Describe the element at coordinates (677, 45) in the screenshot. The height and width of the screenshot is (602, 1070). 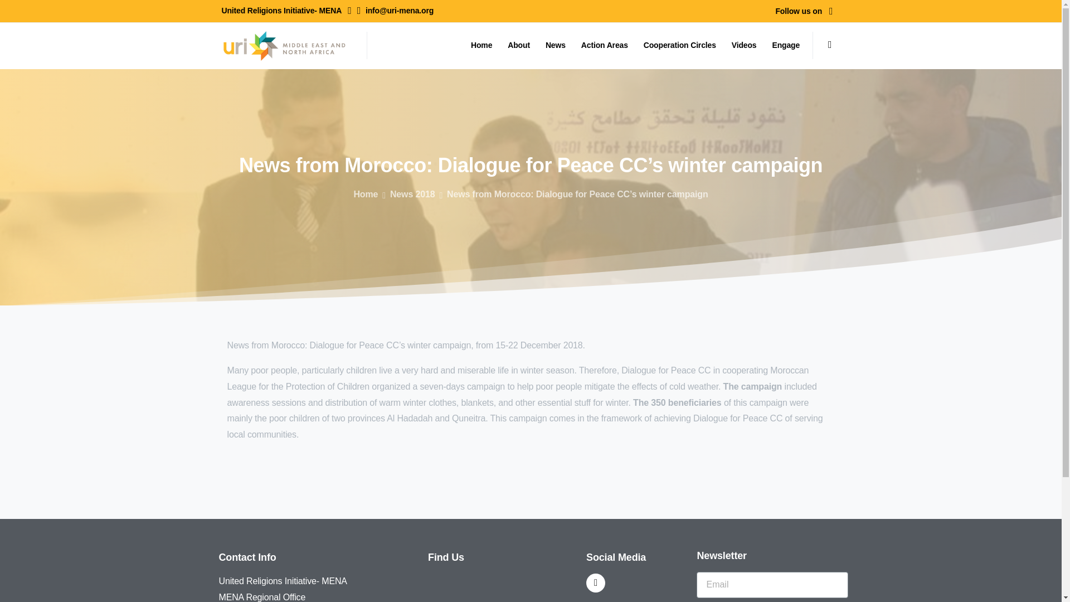
I see `Cooperation Circles` at that location.